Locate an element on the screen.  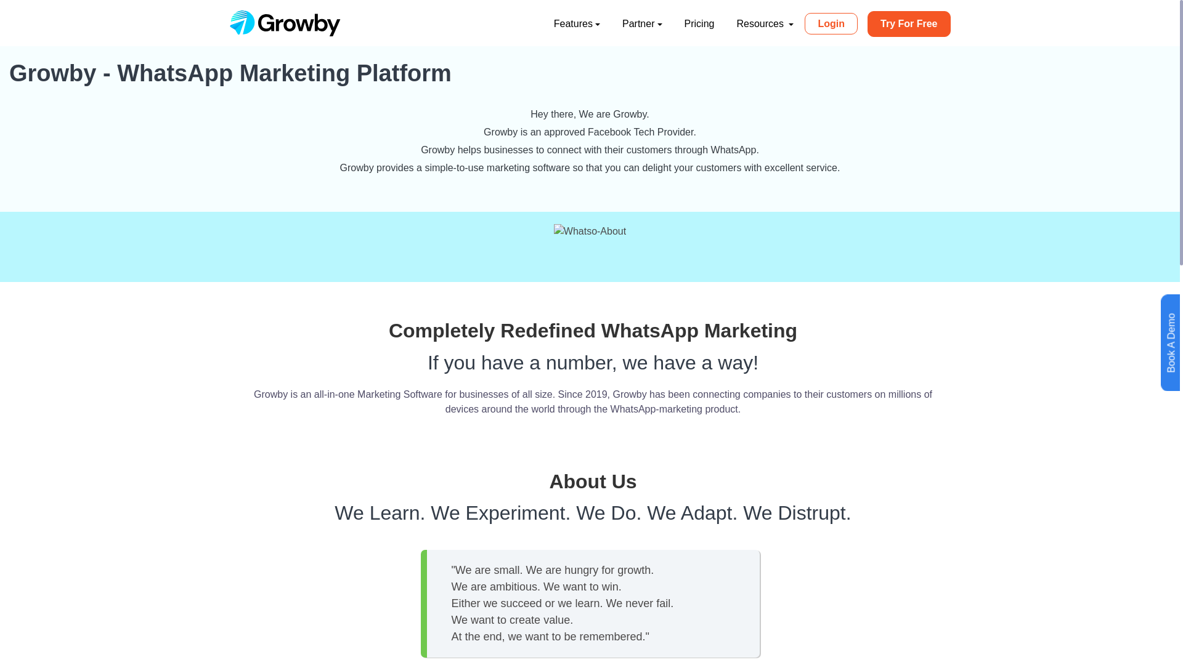
Features is located at coordinates (577, 24).